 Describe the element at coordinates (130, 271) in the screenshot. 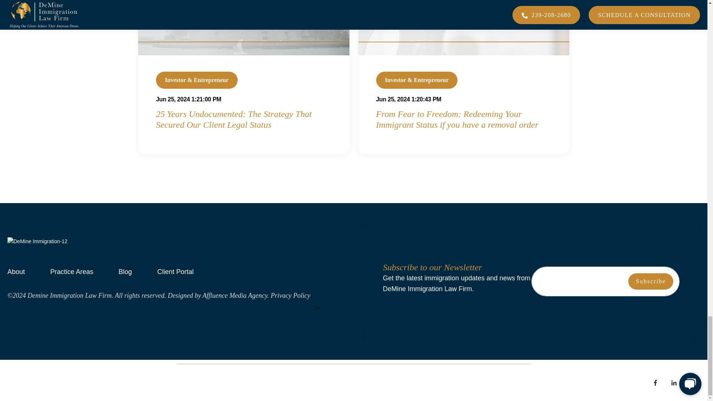

I see `Blog` at that location.